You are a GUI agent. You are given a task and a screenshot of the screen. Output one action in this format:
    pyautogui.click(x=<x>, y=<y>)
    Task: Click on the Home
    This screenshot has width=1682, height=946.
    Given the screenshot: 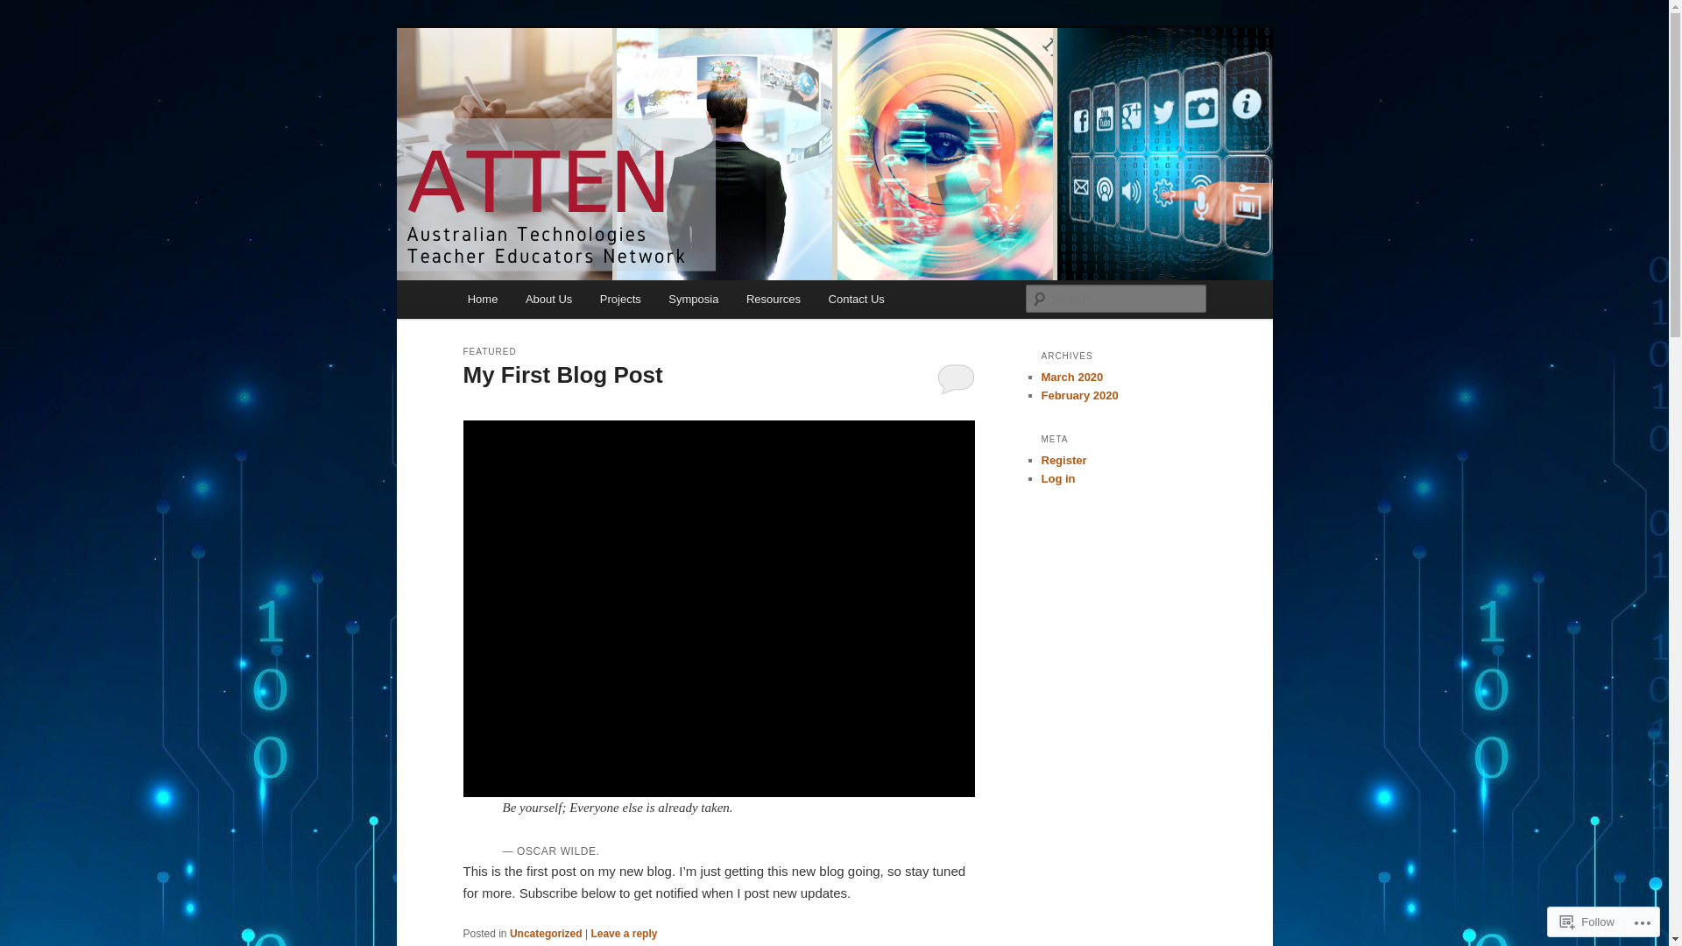 What is the action you would take?
    pyautogui.click(x=483, y=300)
    